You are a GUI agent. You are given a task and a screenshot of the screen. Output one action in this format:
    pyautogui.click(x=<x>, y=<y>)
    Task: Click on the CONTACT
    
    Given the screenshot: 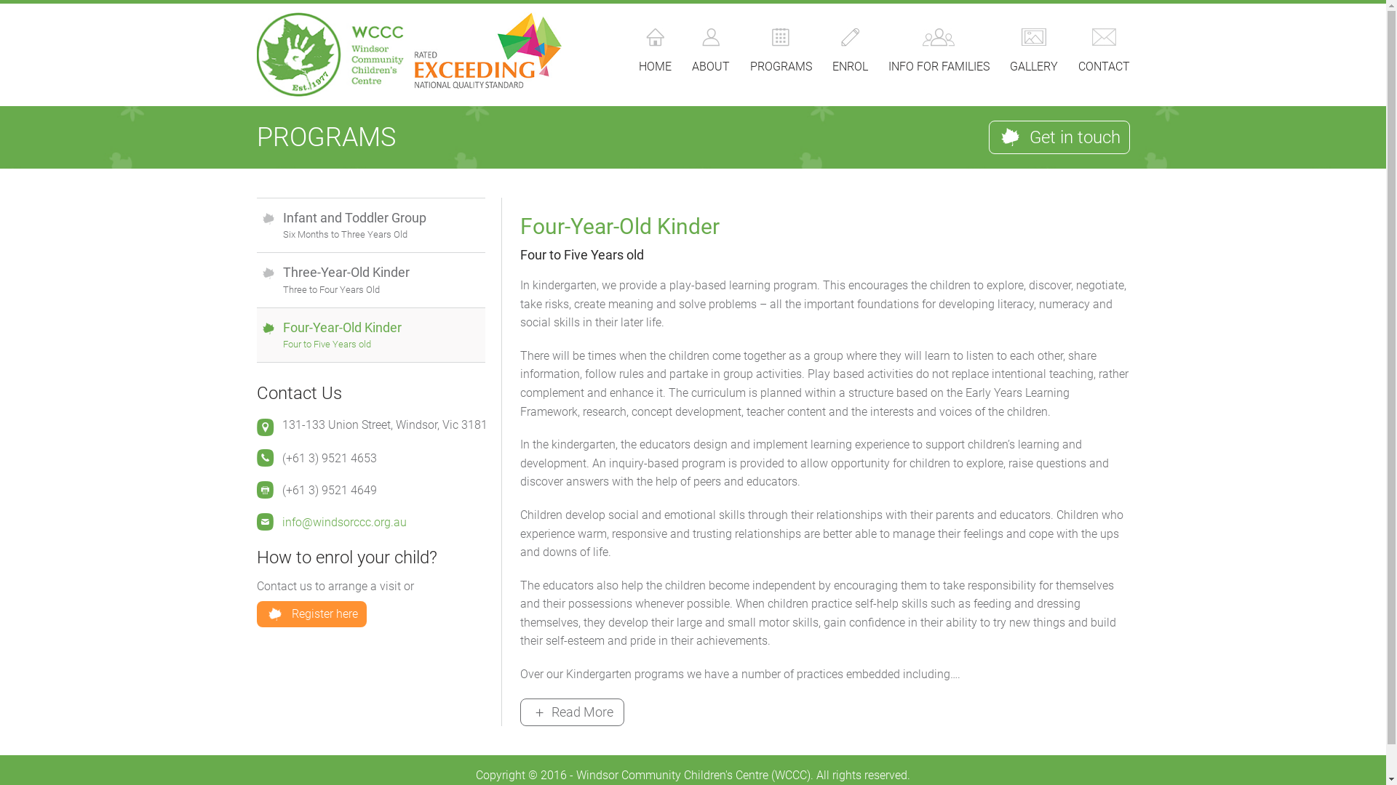 What is the action you would take?
    pyautogui.click(x=1105, y=54)
    